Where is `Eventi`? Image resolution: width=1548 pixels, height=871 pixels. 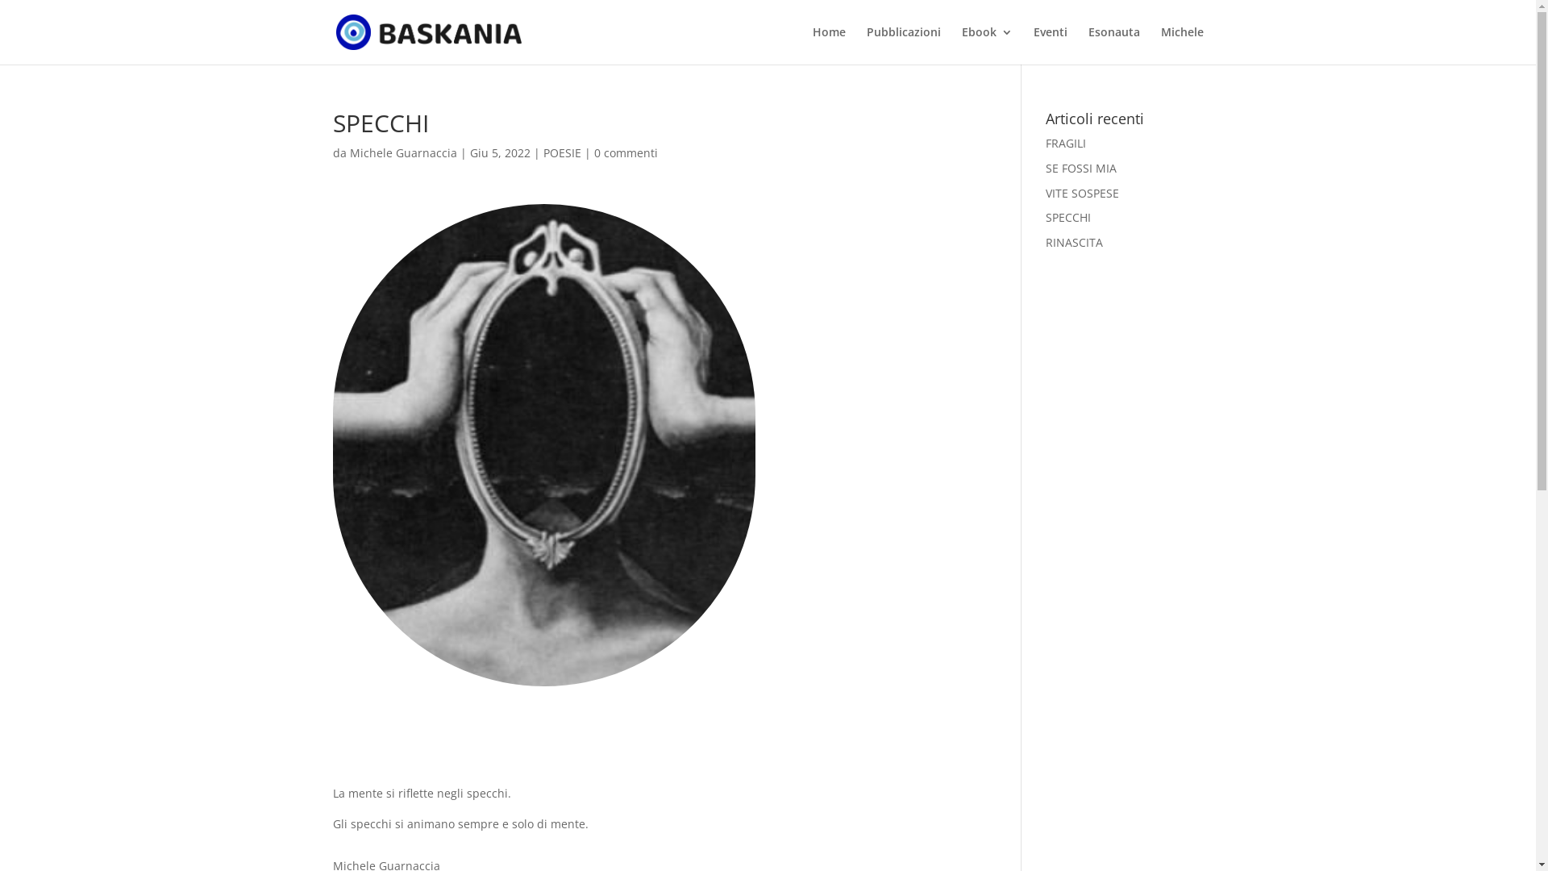 Eventi is located at coordinates (1051, 45).